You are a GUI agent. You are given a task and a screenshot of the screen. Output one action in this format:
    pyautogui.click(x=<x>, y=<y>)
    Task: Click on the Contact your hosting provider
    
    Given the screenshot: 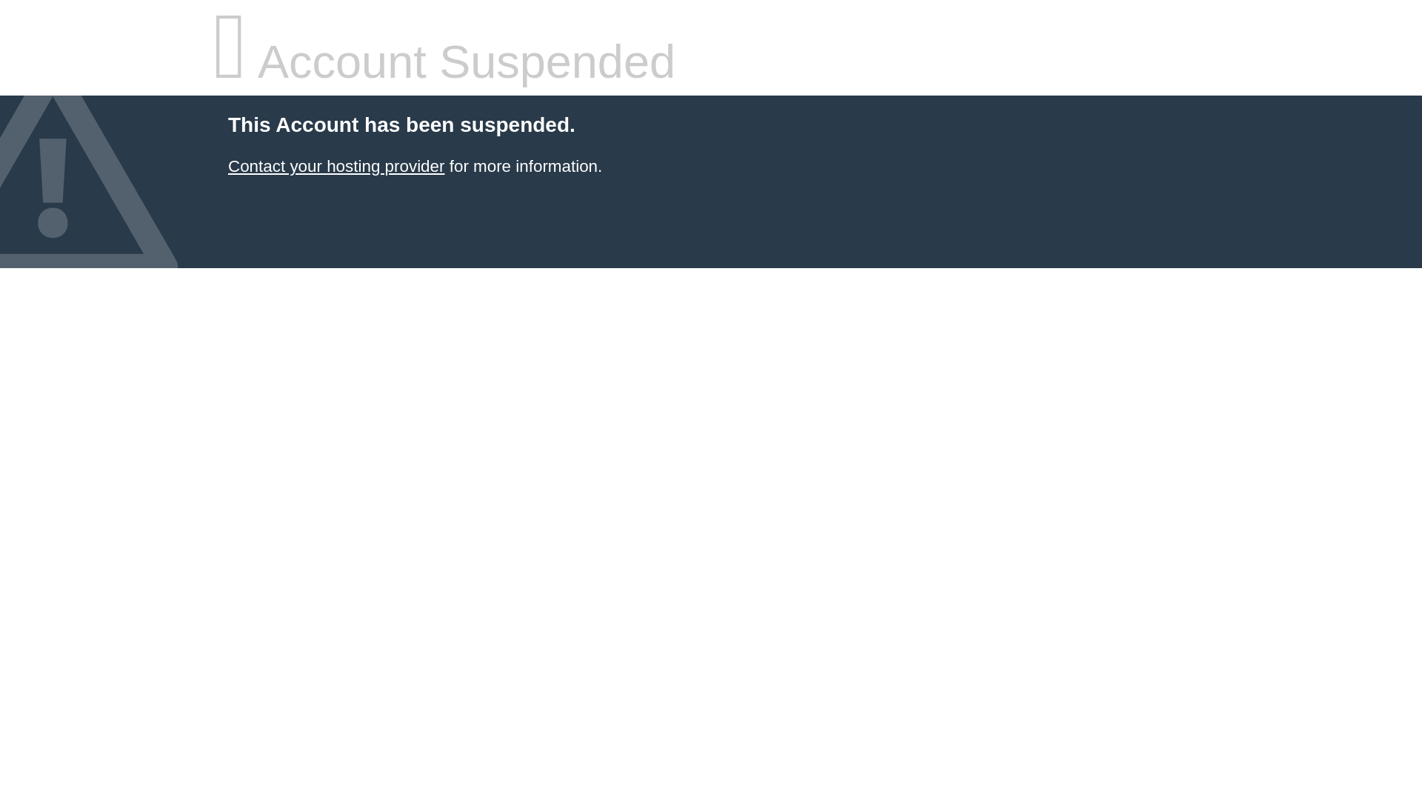 What is the action you would take?
    pyautogui.click(x=336, y=166)
    